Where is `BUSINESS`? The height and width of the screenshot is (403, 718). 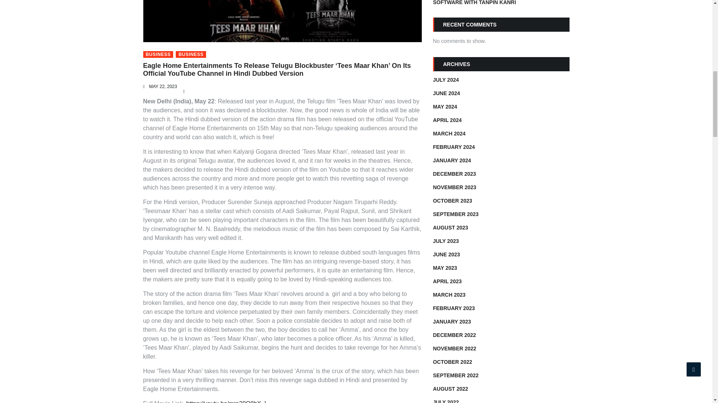 BUSINESS is located at coordinates (158, 54).